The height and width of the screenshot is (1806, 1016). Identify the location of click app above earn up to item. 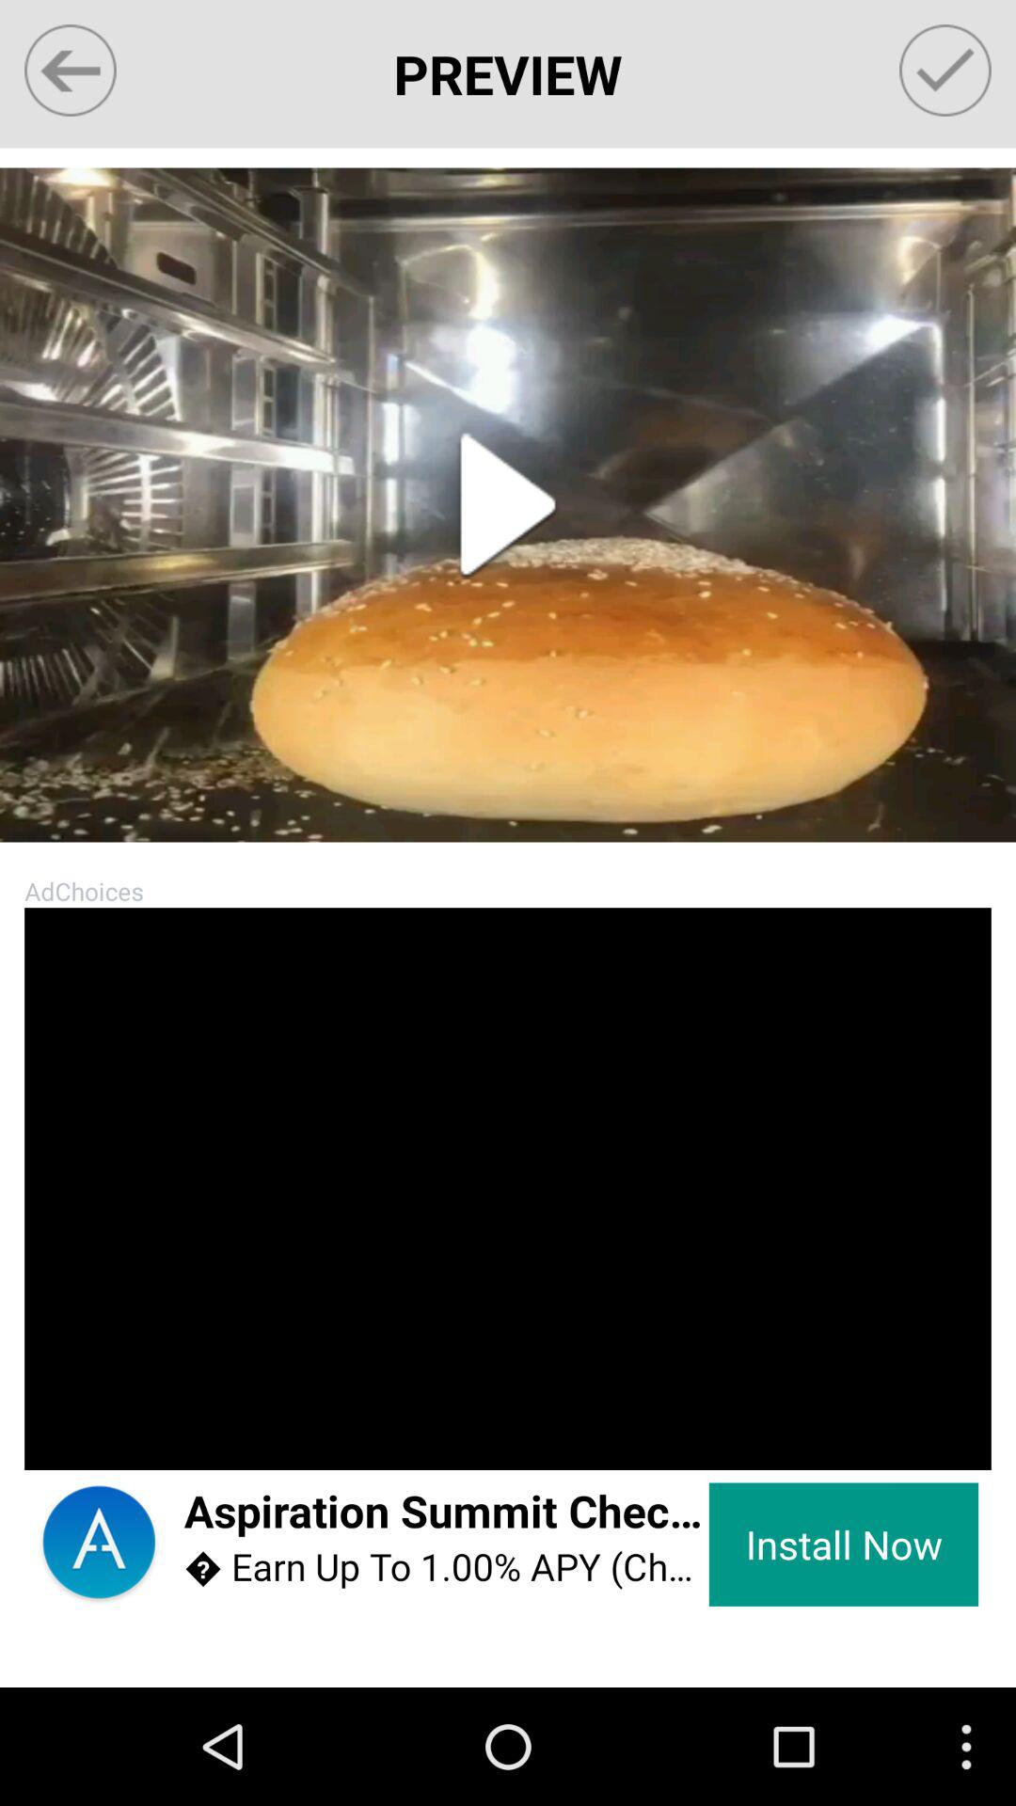
(446, 1513).